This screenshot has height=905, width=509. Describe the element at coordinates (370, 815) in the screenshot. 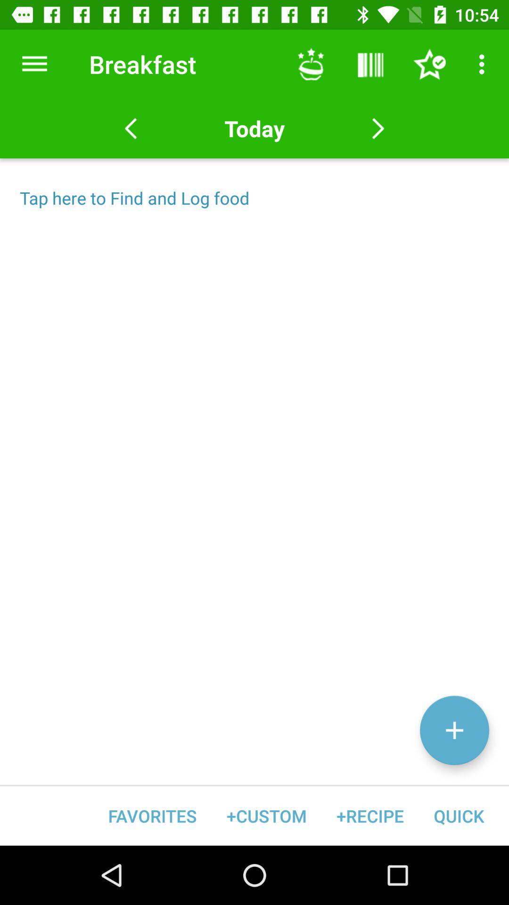

I see `click icon to the left of quick icon` at that location.